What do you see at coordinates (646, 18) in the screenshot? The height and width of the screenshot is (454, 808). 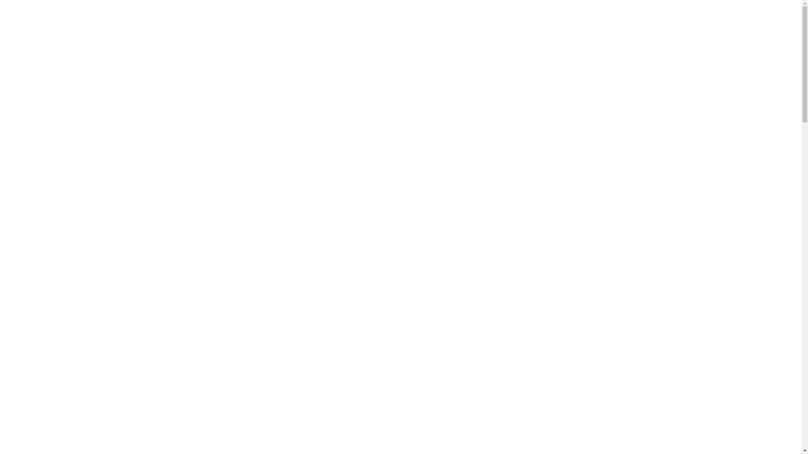 I see `Open Call` at bounding box center [646, 18].